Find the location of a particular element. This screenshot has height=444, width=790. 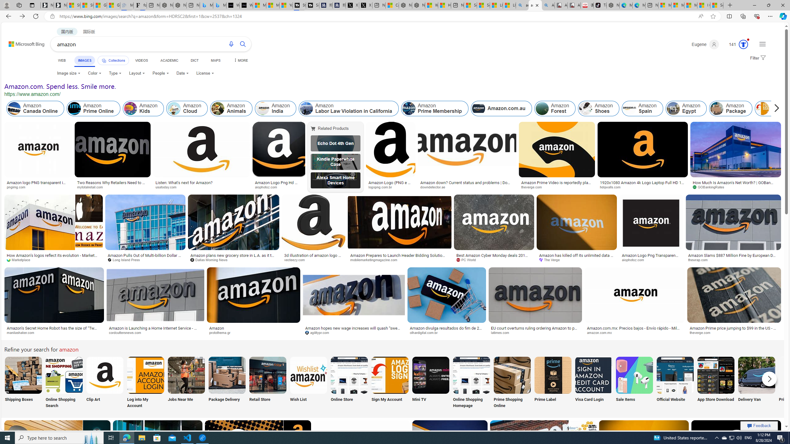

Amazon Prime App Prime App is located at coordinates (797, 383).